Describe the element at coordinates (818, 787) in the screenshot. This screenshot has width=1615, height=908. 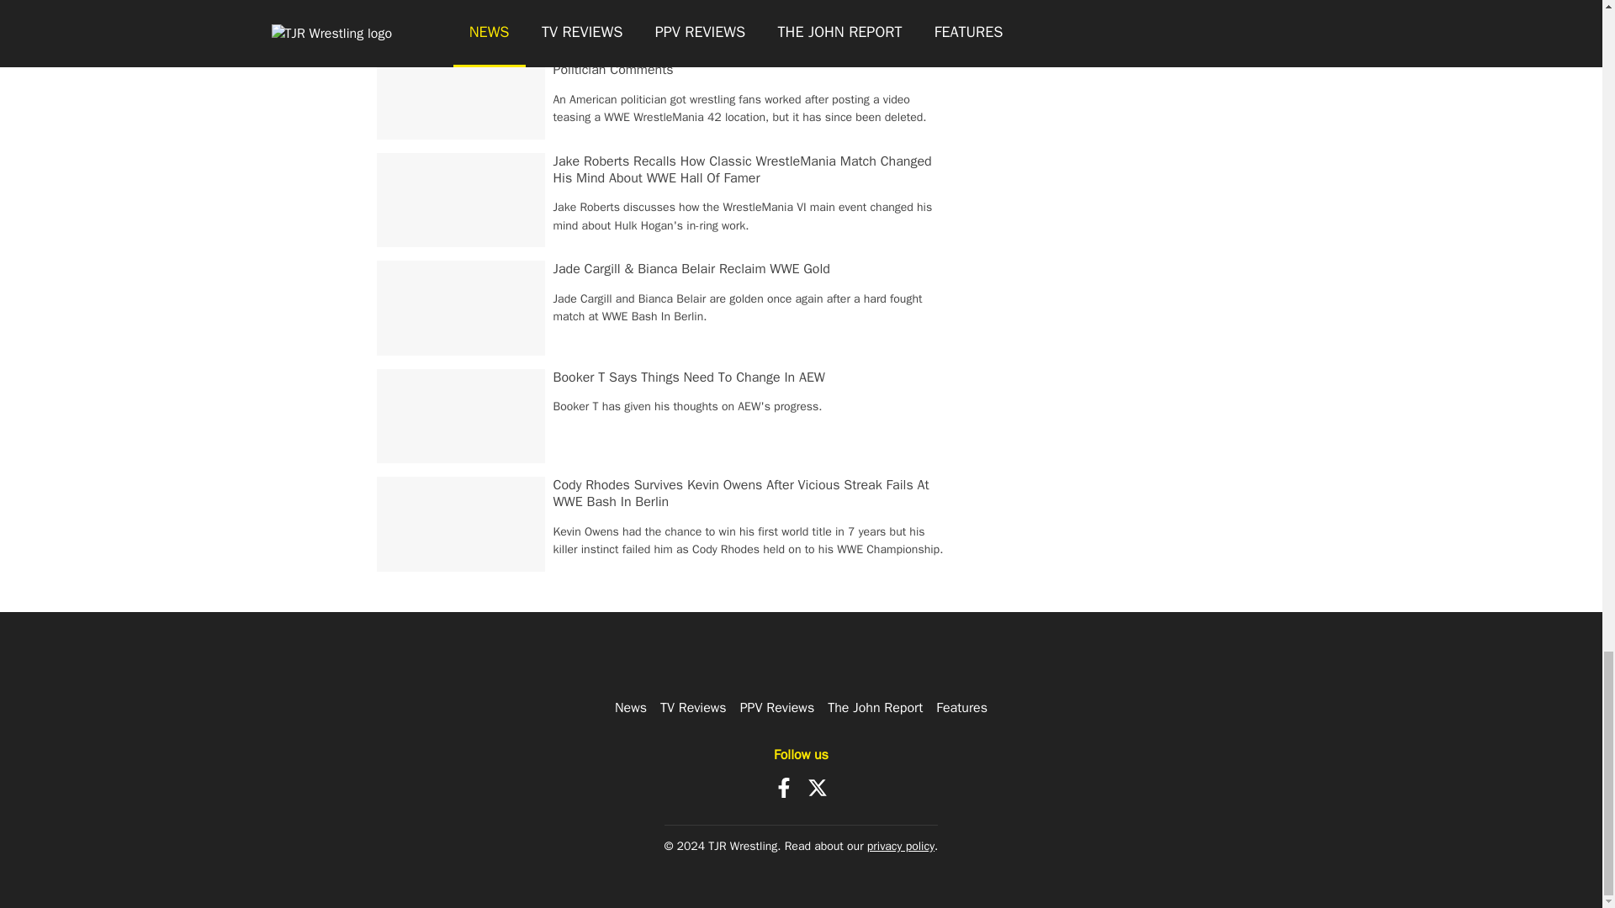
I see `X` at that location.